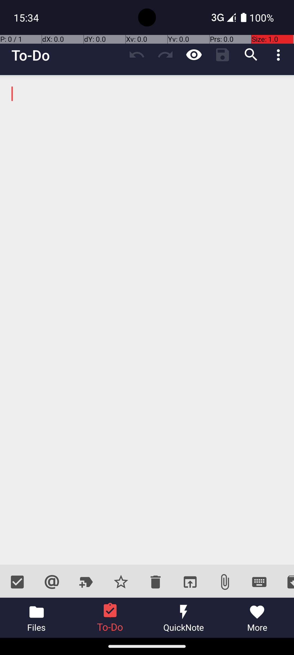  I want to click on Priority, so click(121, 582).